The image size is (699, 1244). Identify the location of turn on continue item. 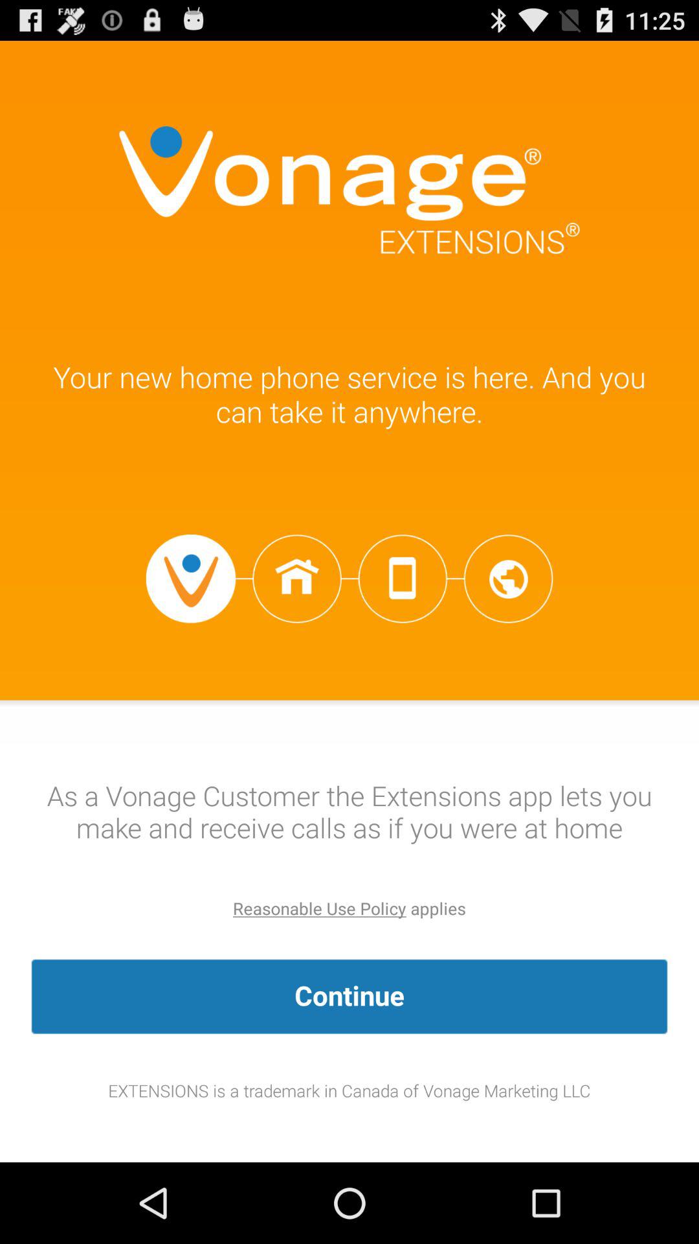
(349, 996).